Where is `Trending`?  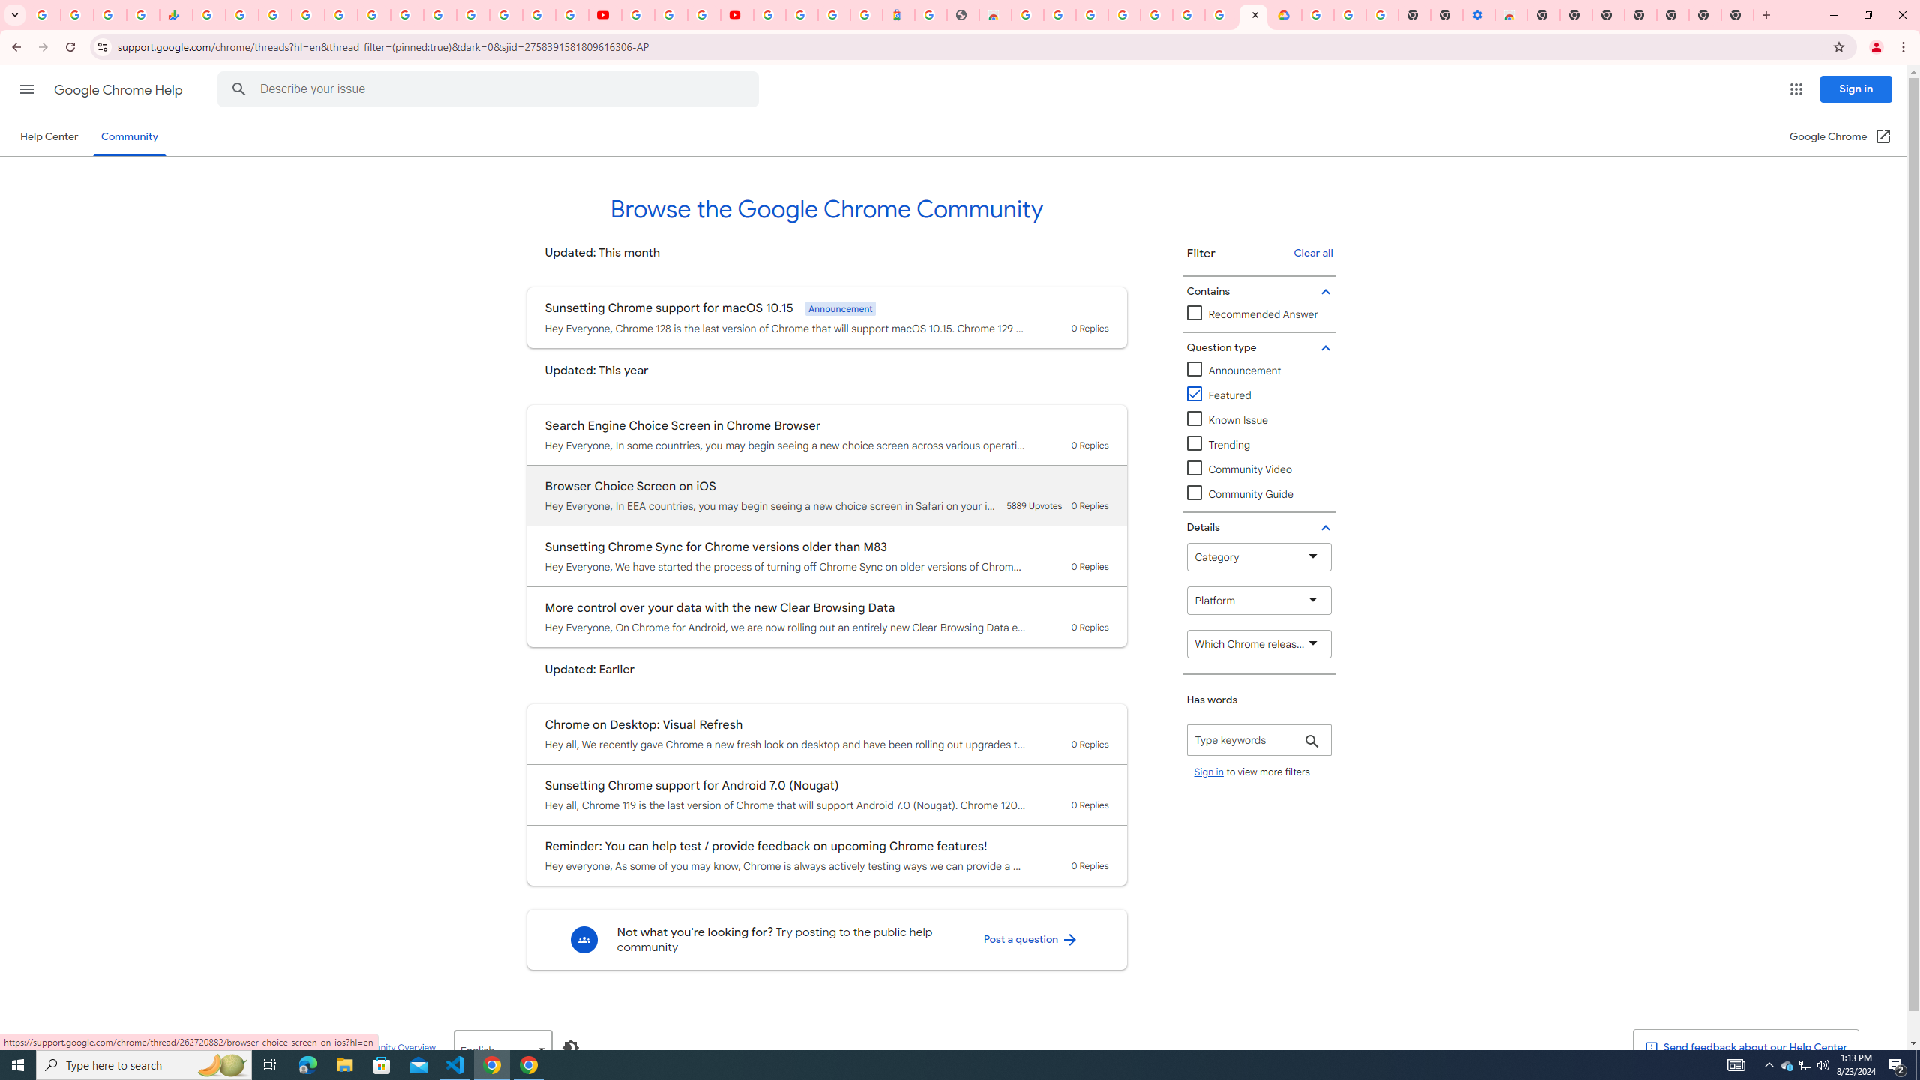 Trending is located at coordinates (1219, 445).